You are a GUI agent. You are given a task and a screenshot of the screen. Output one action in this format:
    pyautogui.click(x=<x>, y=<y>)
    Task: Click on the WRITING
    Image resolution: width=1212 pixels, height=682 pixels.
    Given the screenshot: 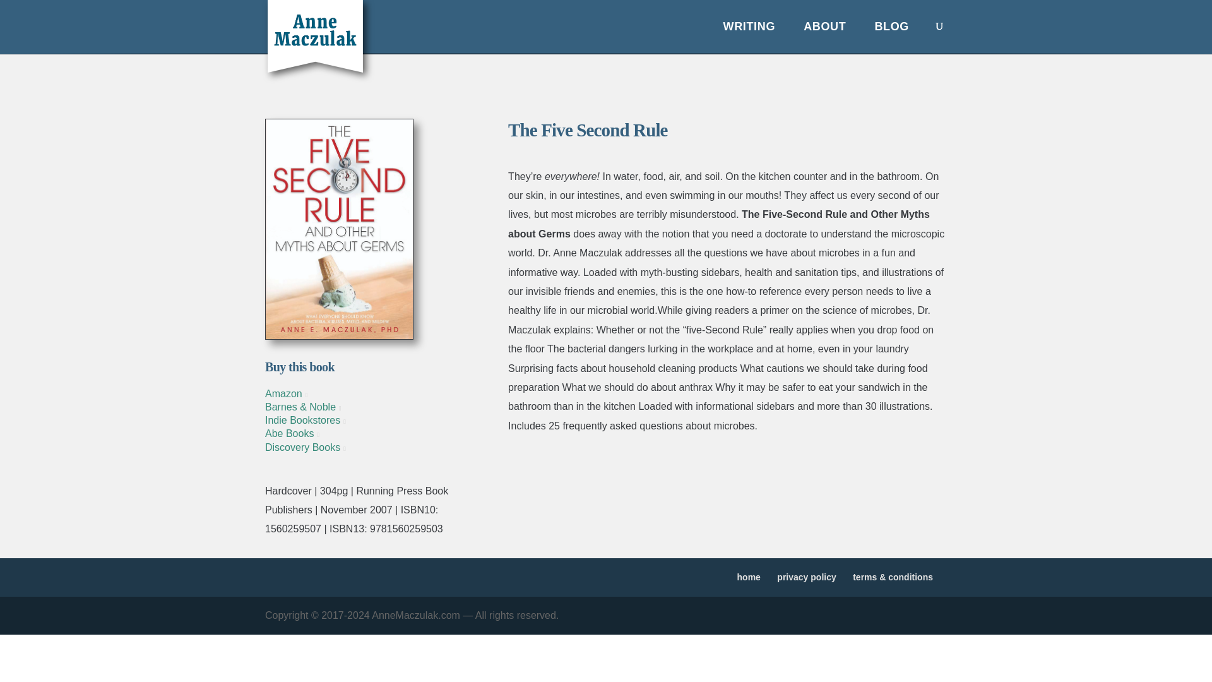 What is the action you would take?
    pyautogui.click(x=749, y=37)
    